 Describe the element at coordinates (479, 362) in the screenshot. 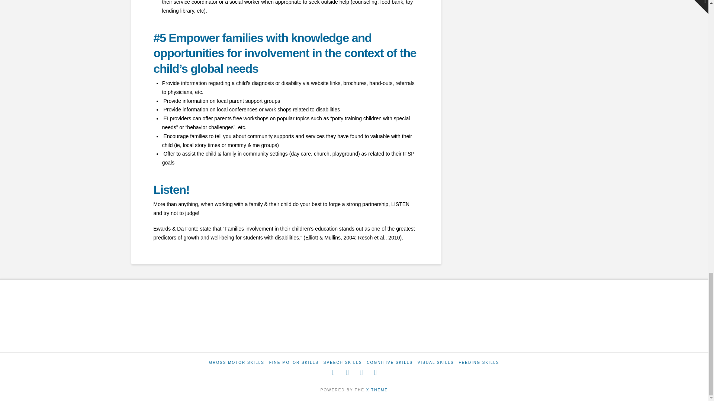

I see `From bottle to bananas` at that location.